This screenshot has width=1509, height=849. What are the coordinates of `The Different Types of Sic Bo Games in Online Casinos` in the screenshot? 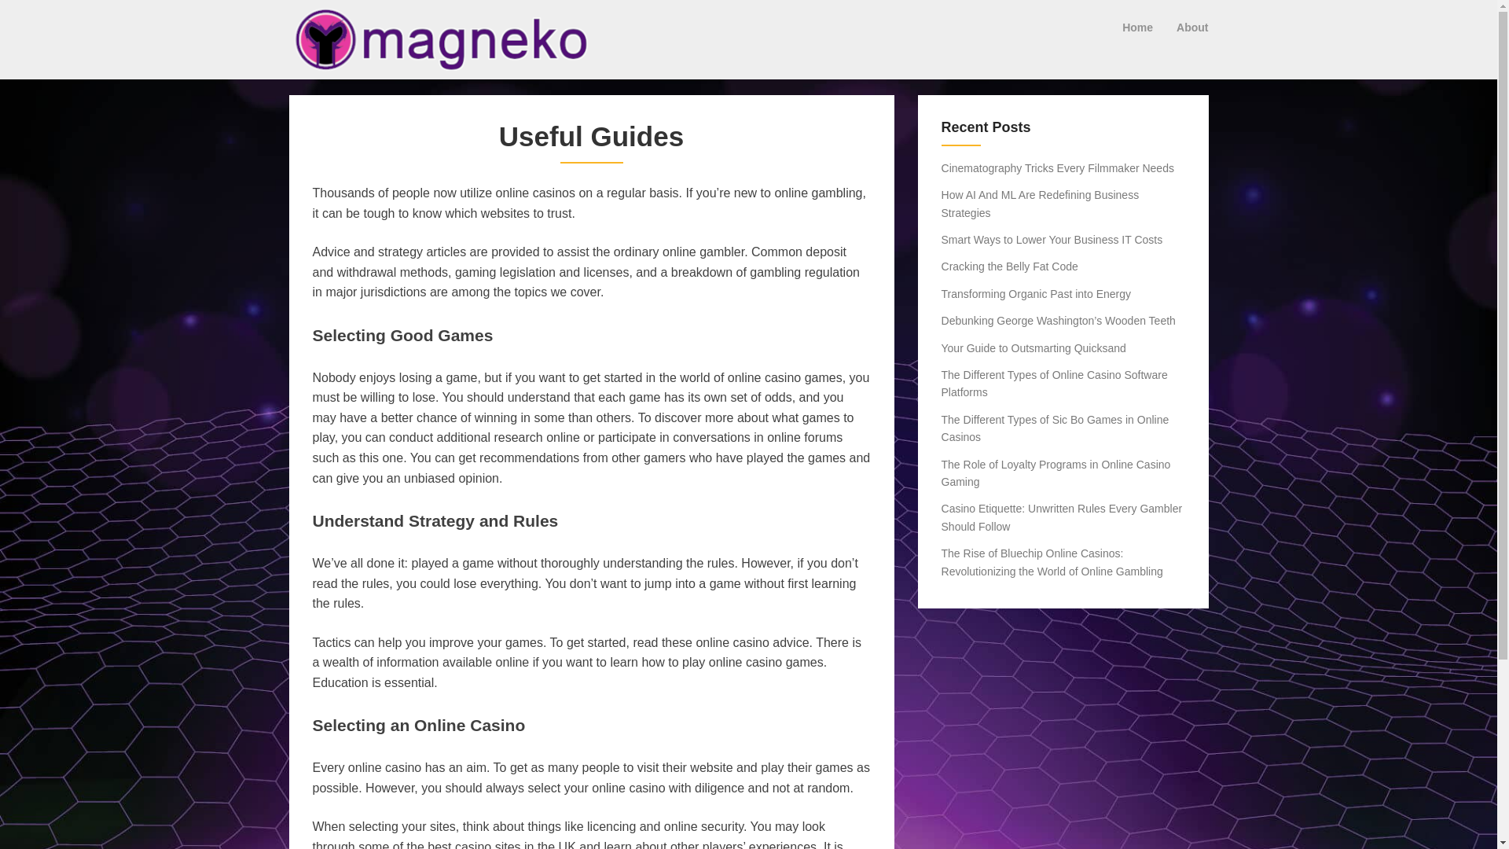 It's located at (1056, 428).